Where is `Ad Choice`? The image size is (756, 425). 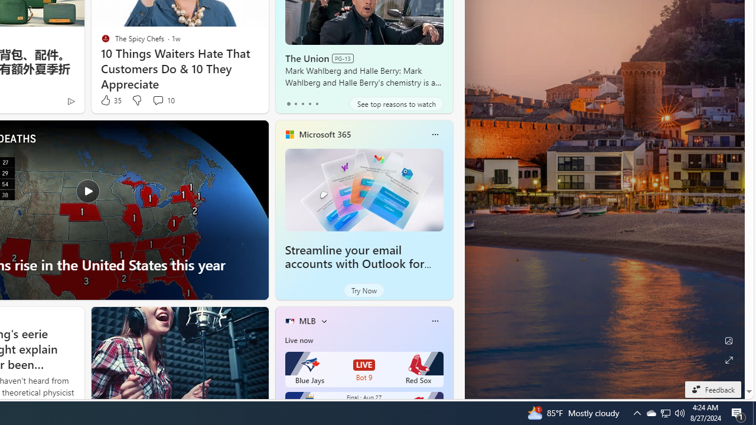 Ad Choice is located at coordinates (71, 102).